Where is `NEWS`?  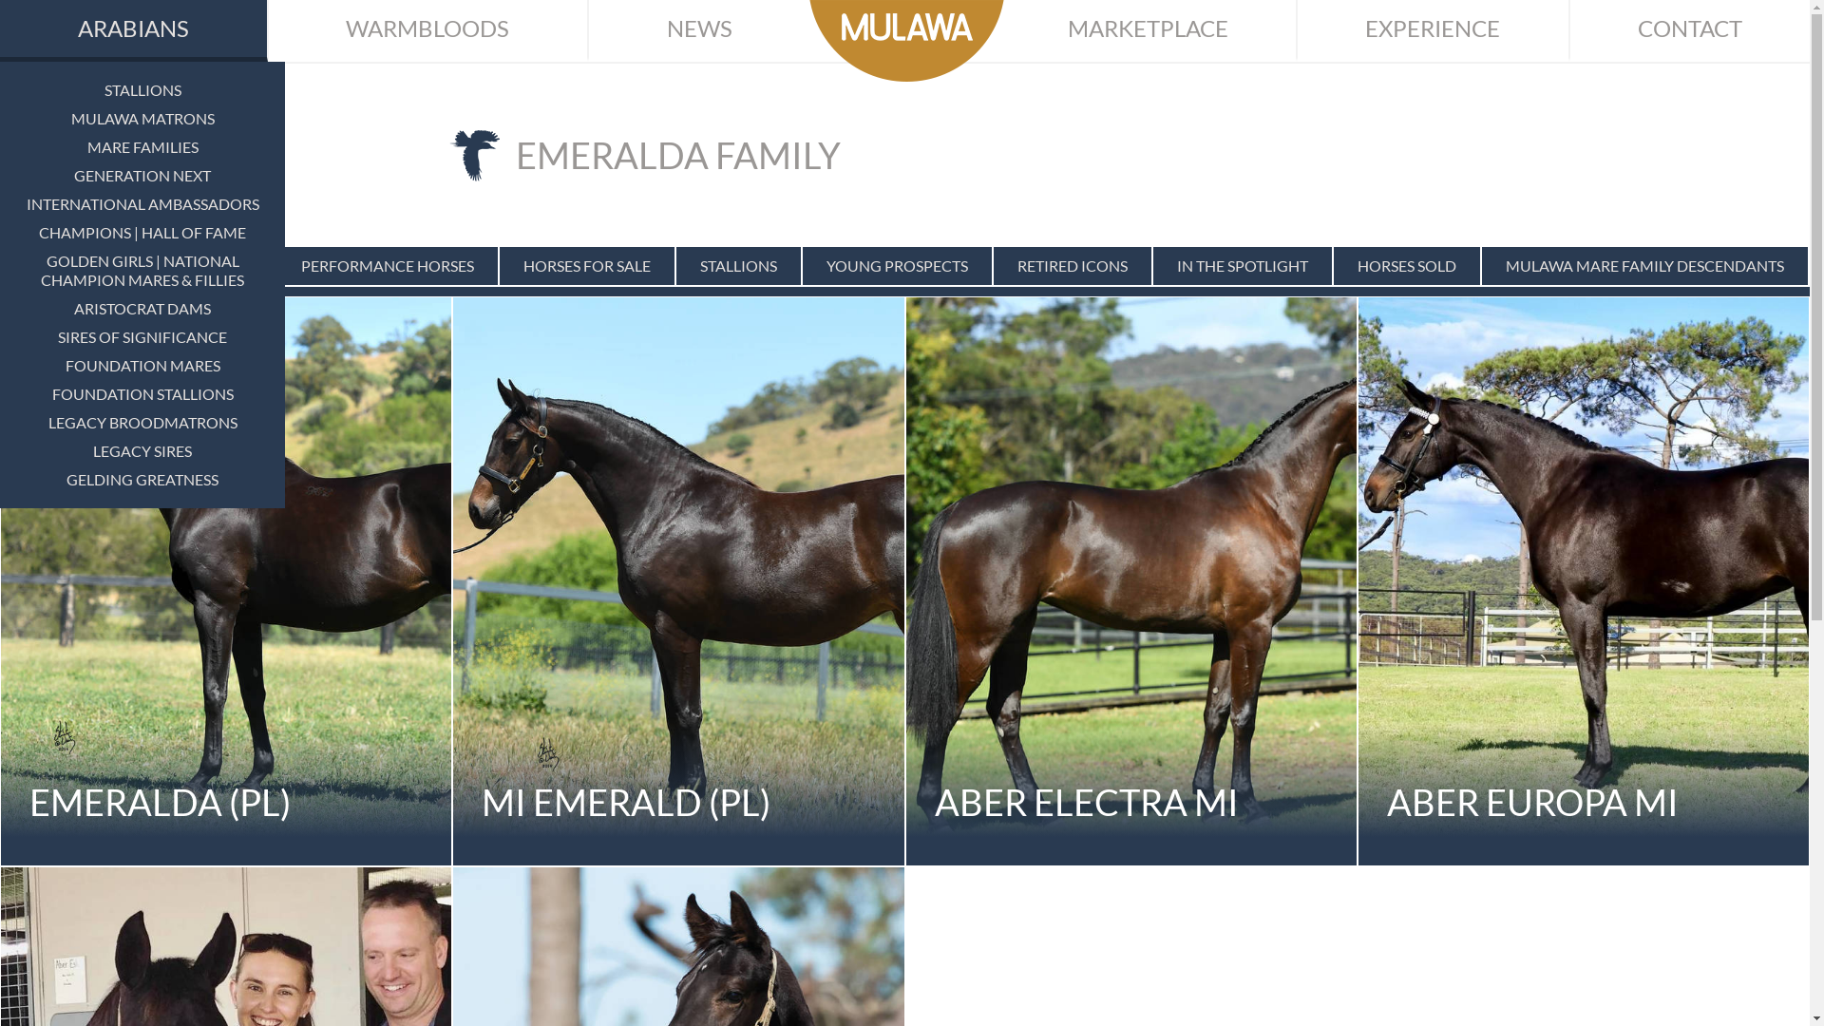 NEWS is located at coordinates (699, 30).